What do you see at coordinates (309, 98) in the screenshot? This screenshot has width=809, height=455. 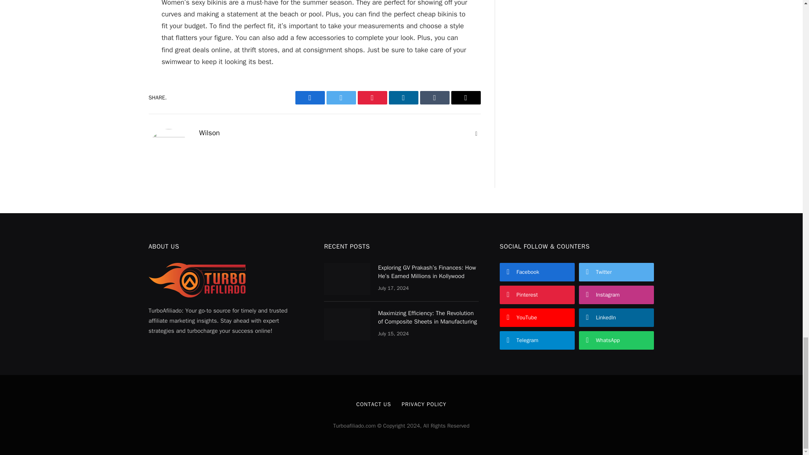 I see `Facebook` at bounding box center [309, 98].